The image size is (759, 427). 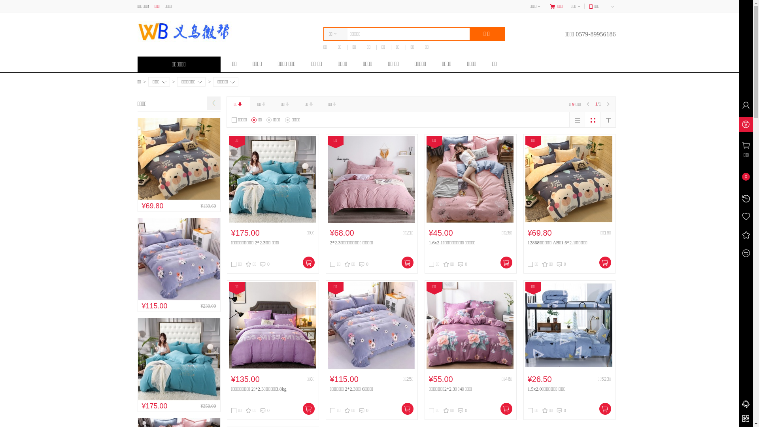 What do you see at coordinates (561, 410) in the screenshot?
I see `0` at bounding box center [561, 410].